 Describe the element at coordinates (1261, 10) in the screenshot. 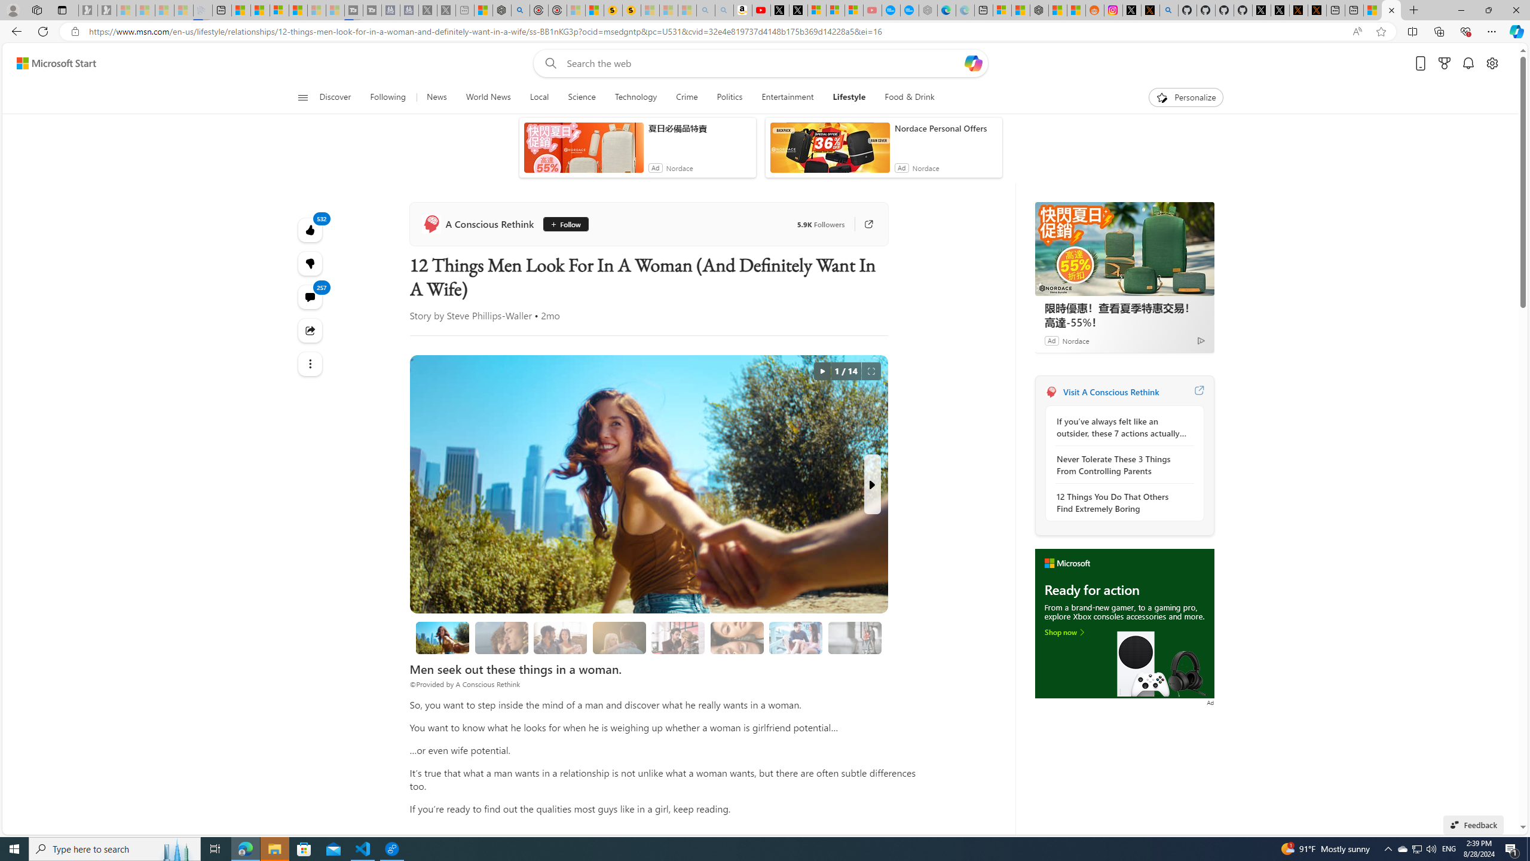

I see `Profile / X` at that location.